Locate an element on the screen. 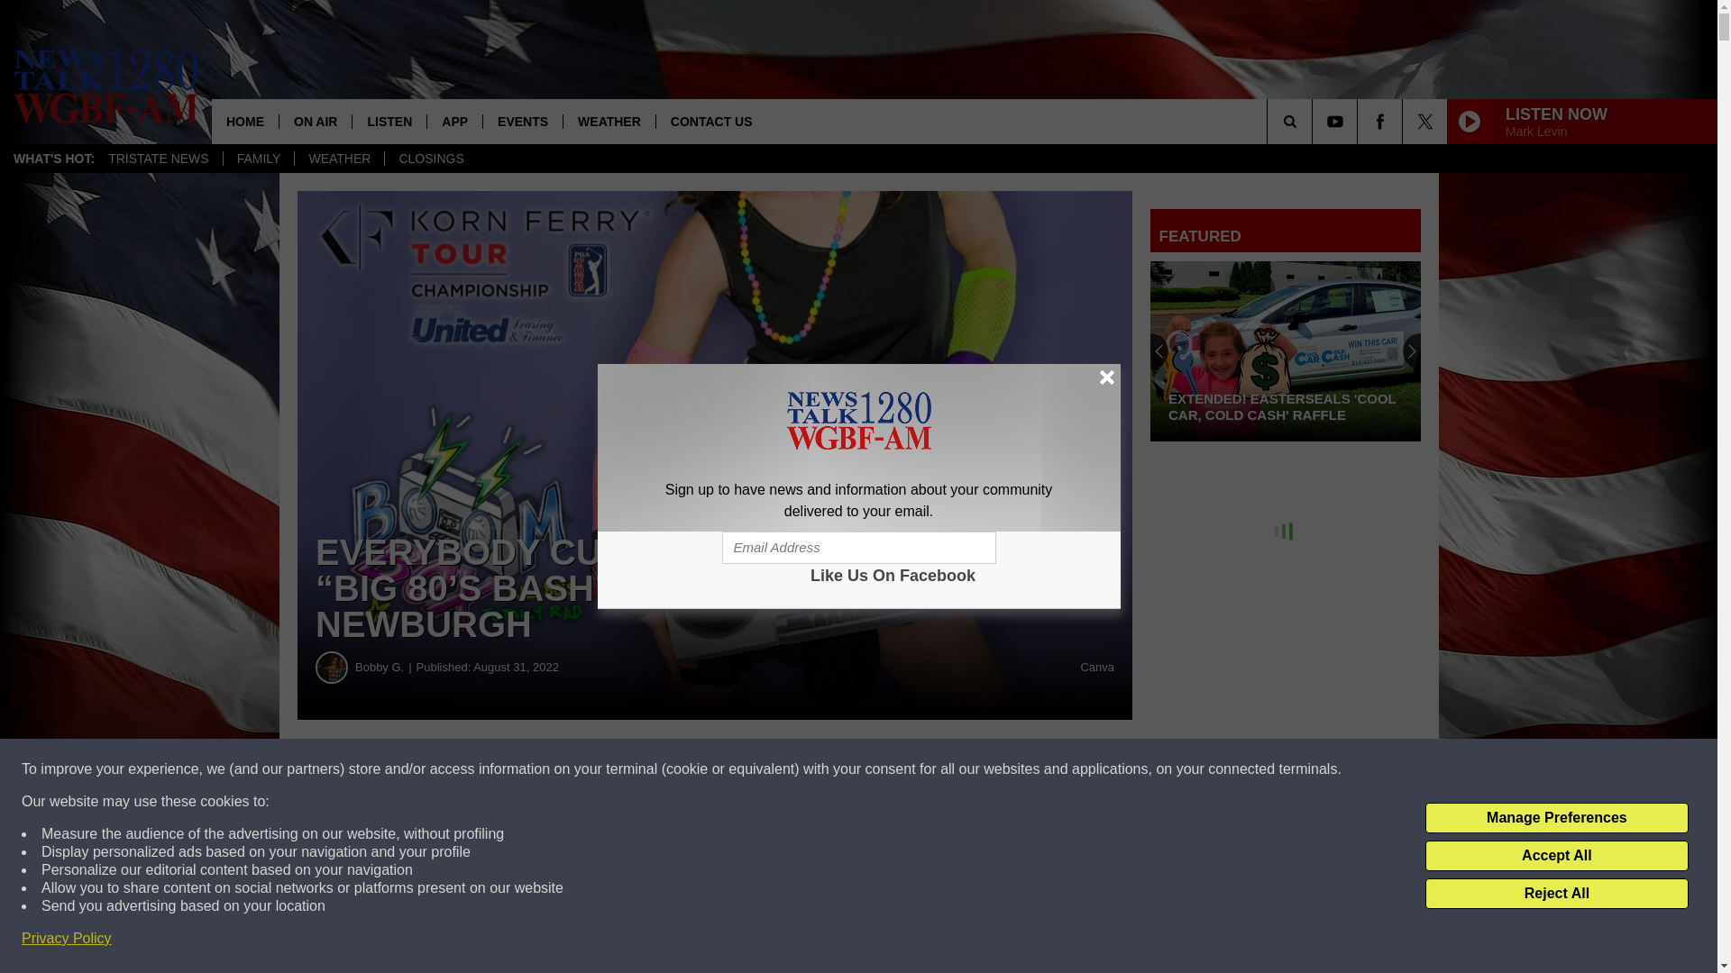 The image size is (1731, 973). WEATHER is located at coordinates (339, 159).